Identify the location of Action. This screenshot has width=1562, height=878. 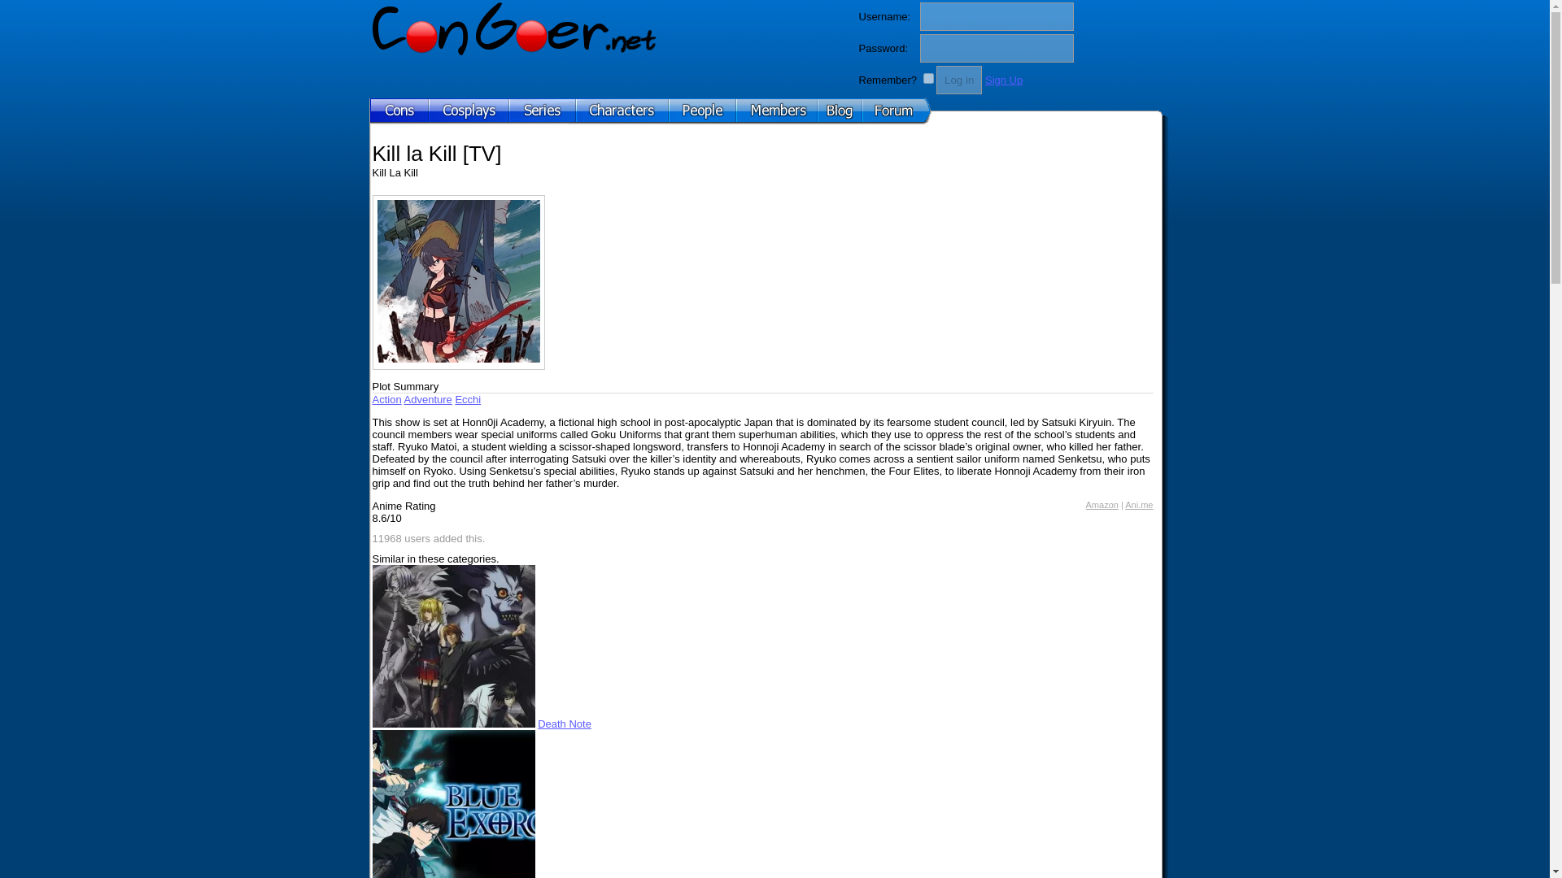
(387, 398).